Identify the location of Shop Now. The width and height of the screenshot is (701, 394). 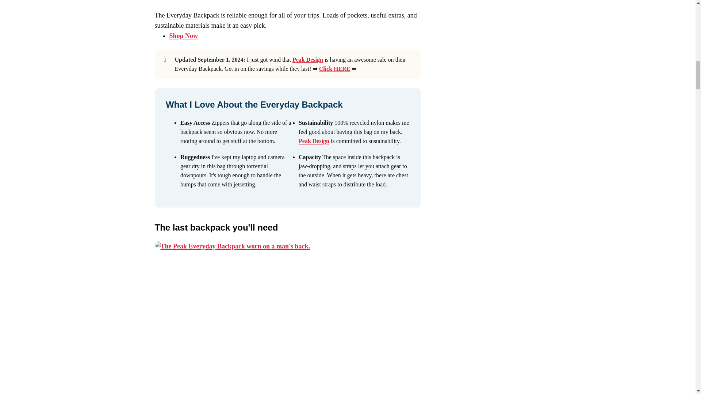
(184, 36).